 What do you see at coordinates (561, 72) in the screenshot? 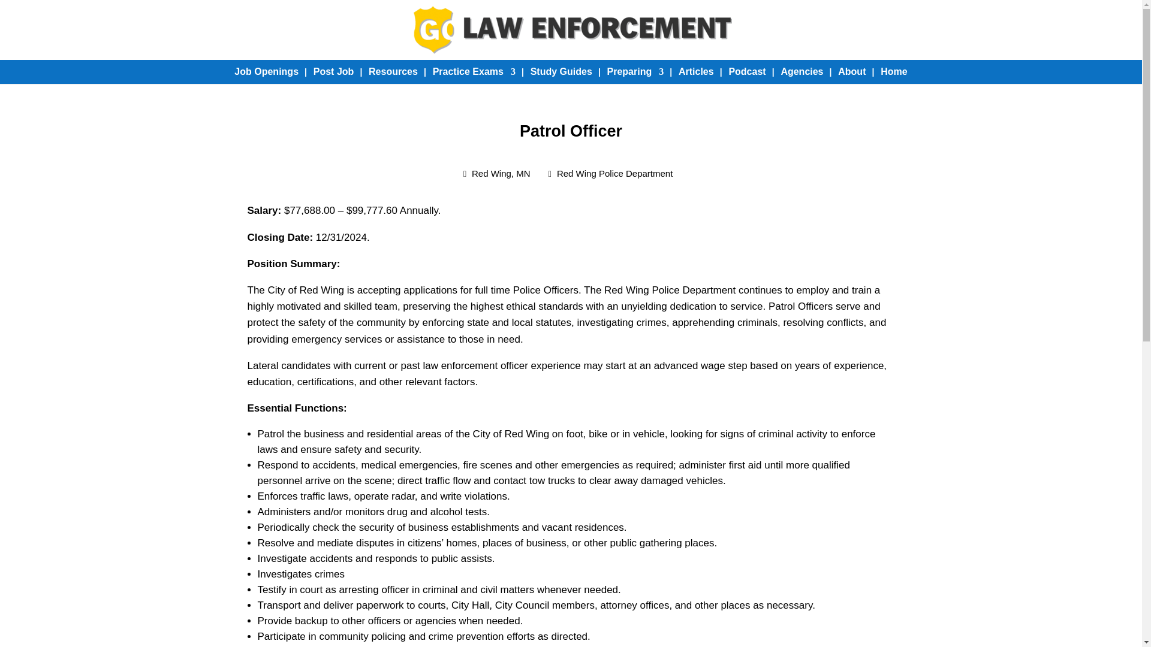
I see `Study Guides` at bounding box center [561, 72].